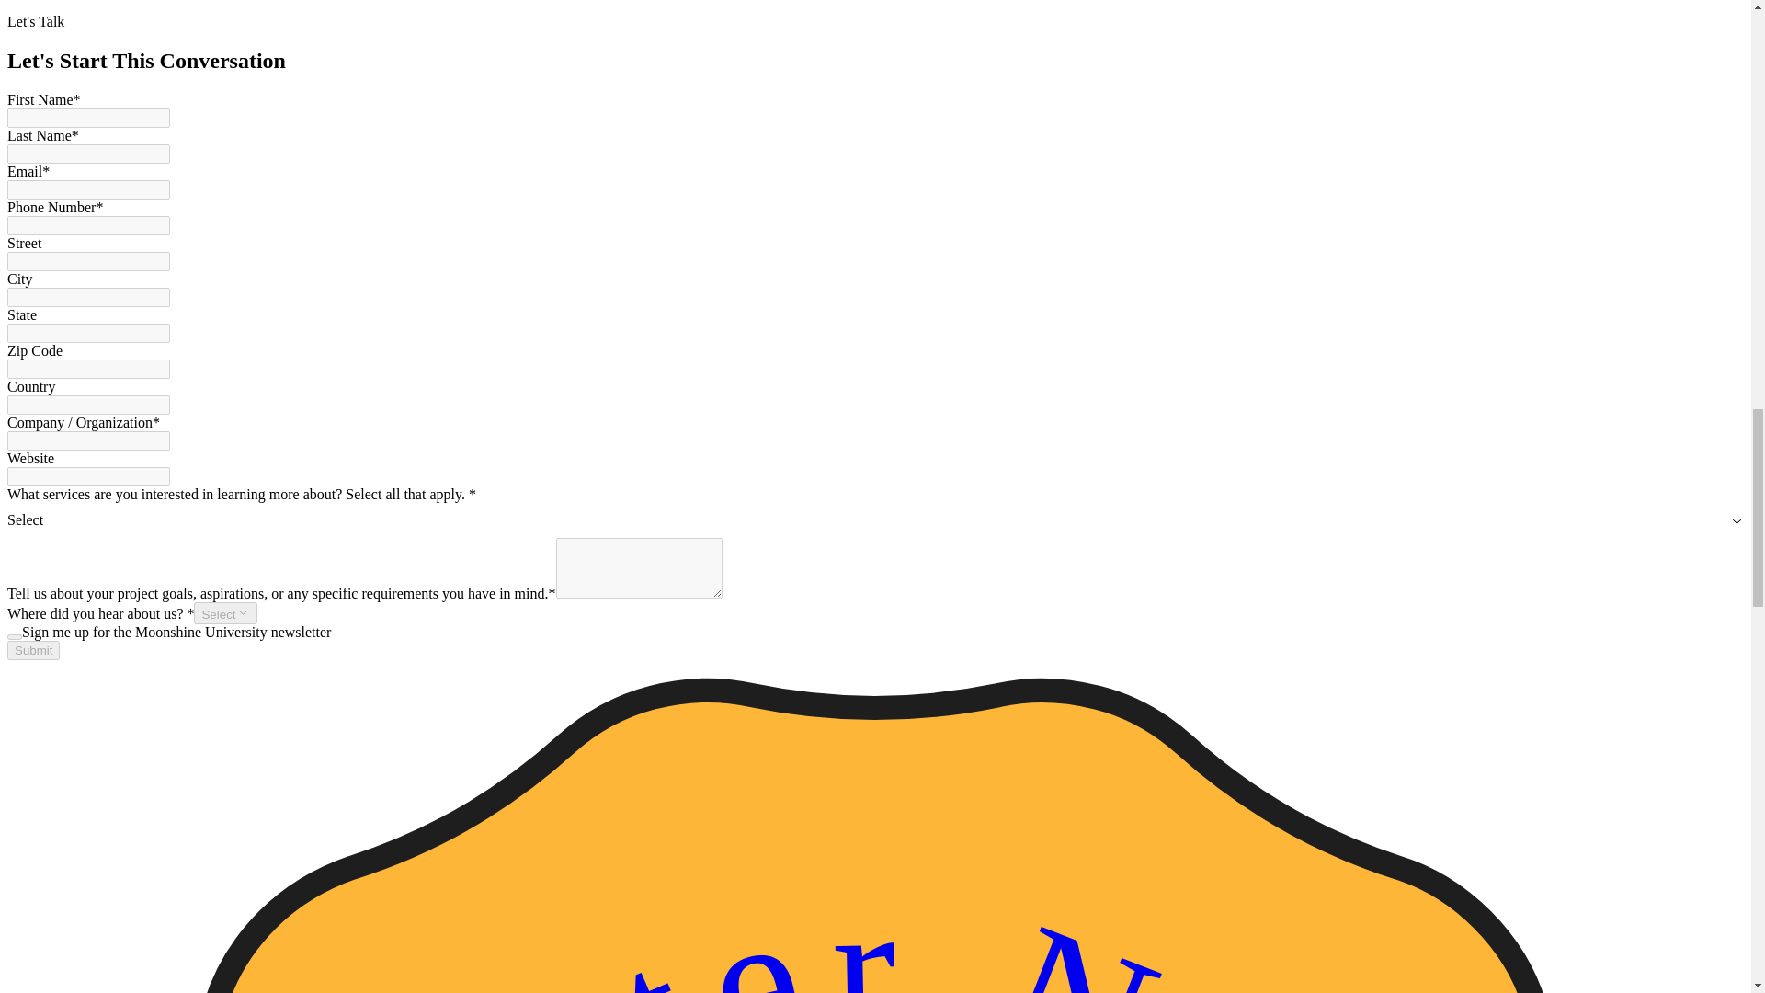 This screenshot has height=993, width=1765. What do you see at coordinates (224, 612) in the screenshot?
I see `Select` at bounding box center [224, 612].